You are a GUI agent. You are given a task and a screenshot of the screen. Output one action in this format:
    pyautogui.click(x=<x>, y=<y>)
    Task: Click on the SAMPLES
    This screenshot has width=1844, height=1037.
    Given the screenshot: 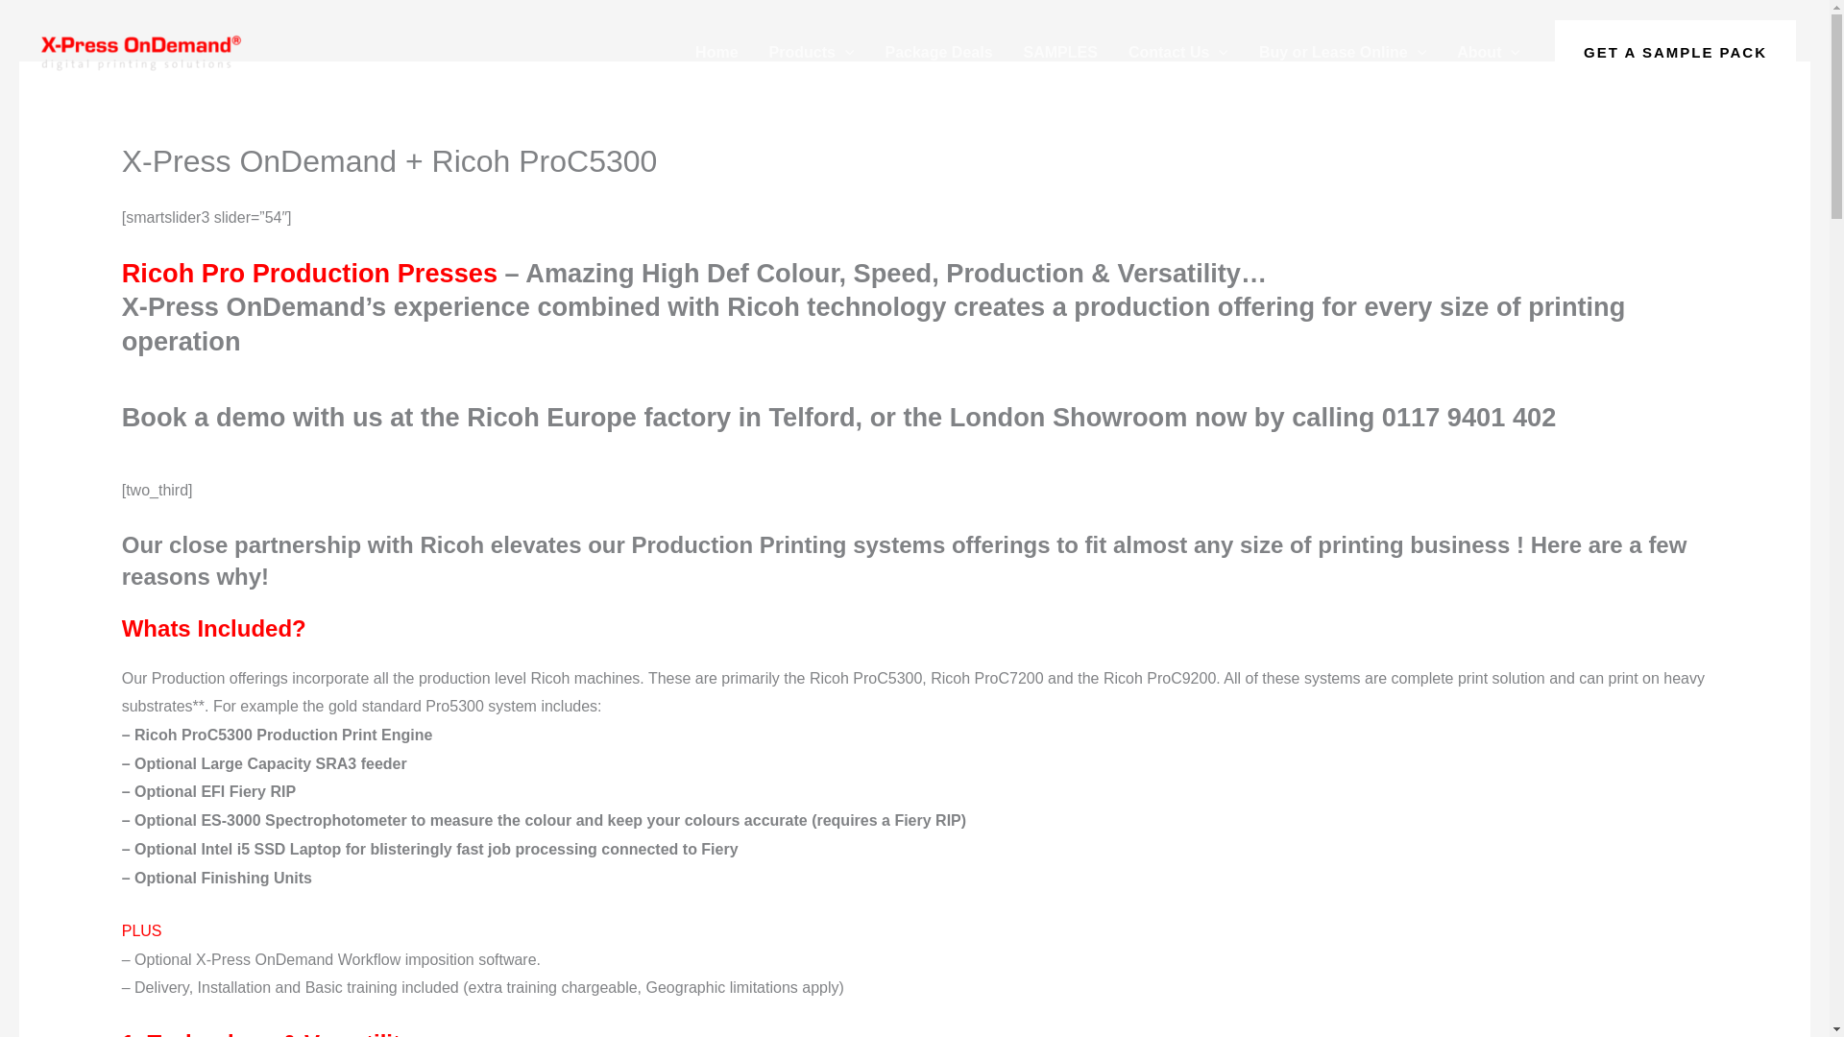 What is the action you would take?
    pyautogui.click(x=1060, y=53)
    